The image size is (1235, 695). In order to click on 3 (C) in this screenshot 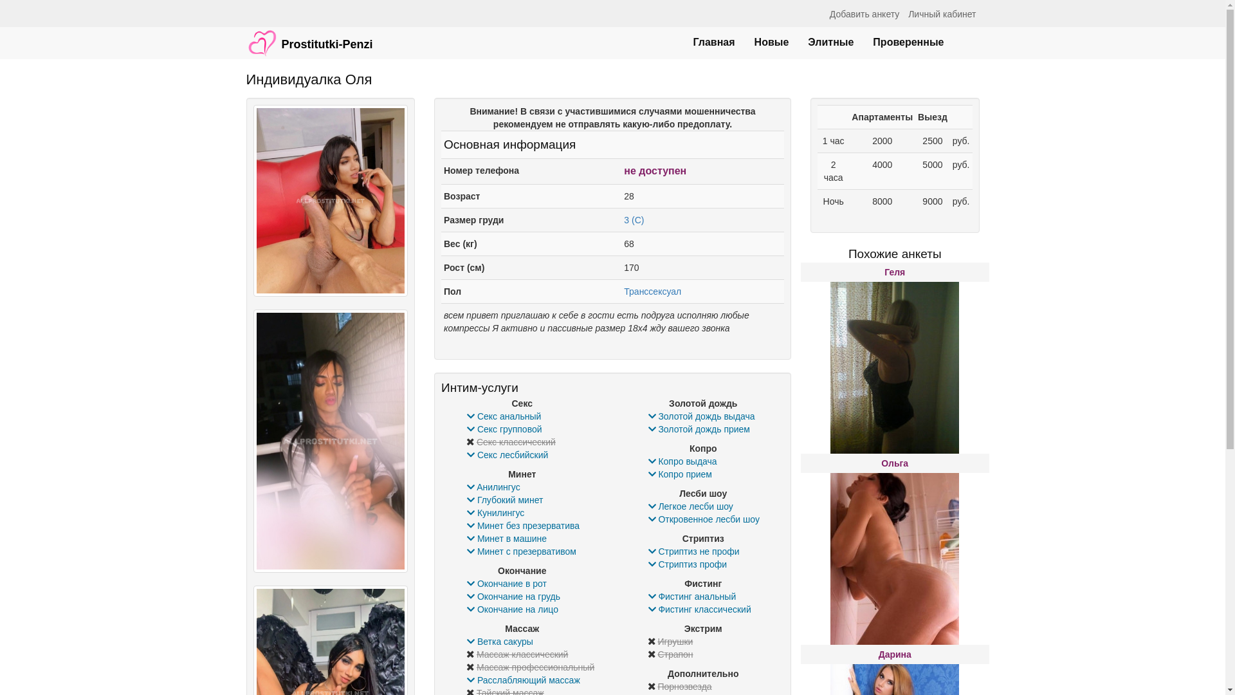, I will do `click(634, 220)`.